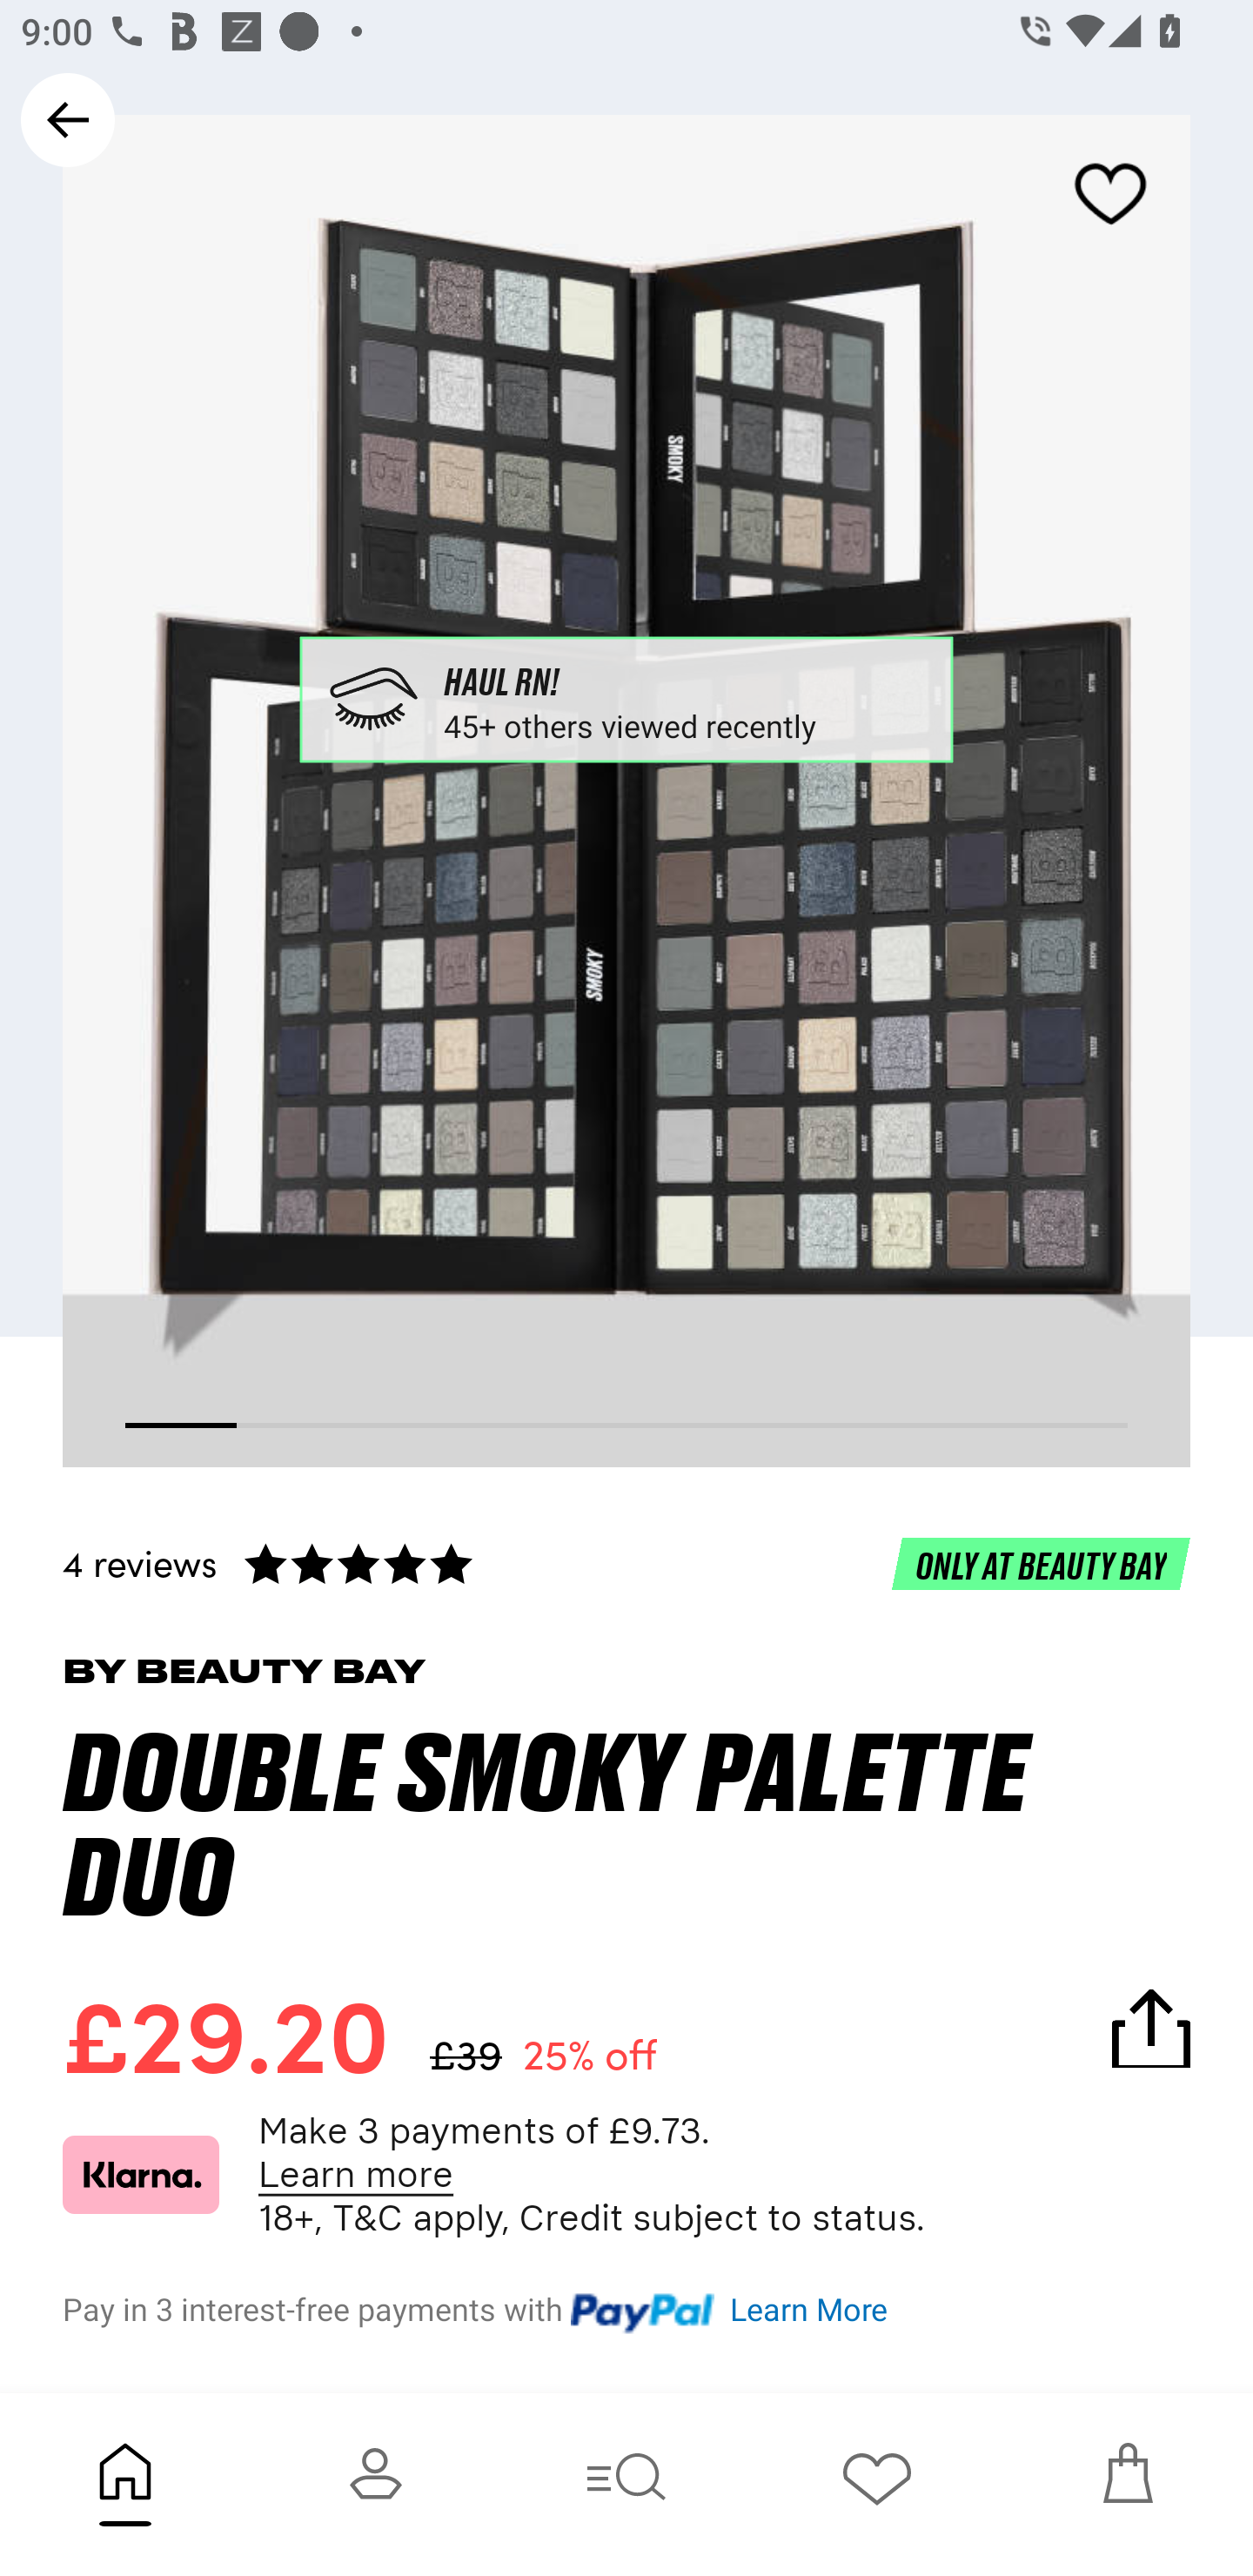 The height and width of the screenshot is (2576, 1253). Describe the element at coordinates (626, 1562) in the screenshot. I see `4 reviews` at that location.